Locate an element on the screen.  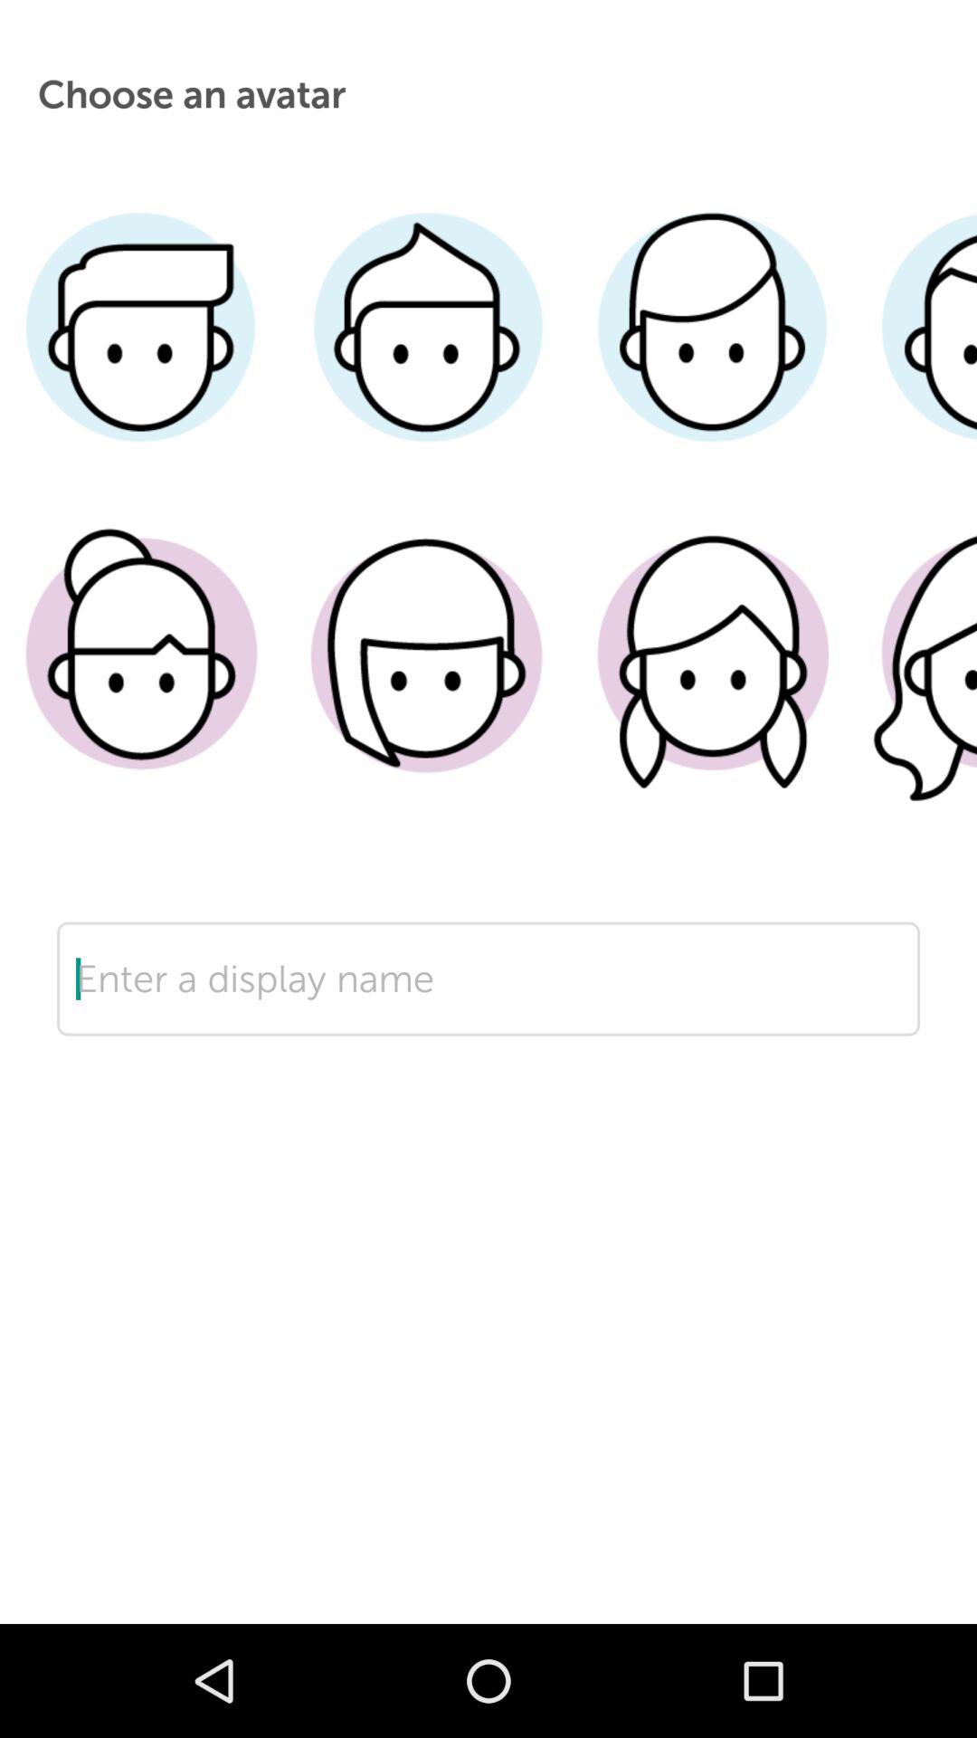
choose an avatar is located at coordinates (713, 682).